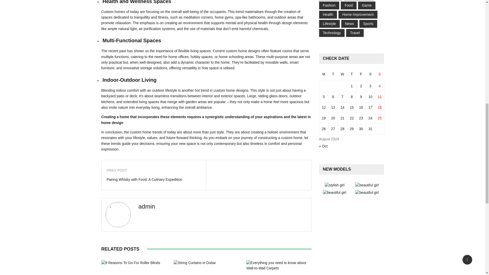 The image size is (489, 275). I want to click on Wednesday, so click(342, 76).